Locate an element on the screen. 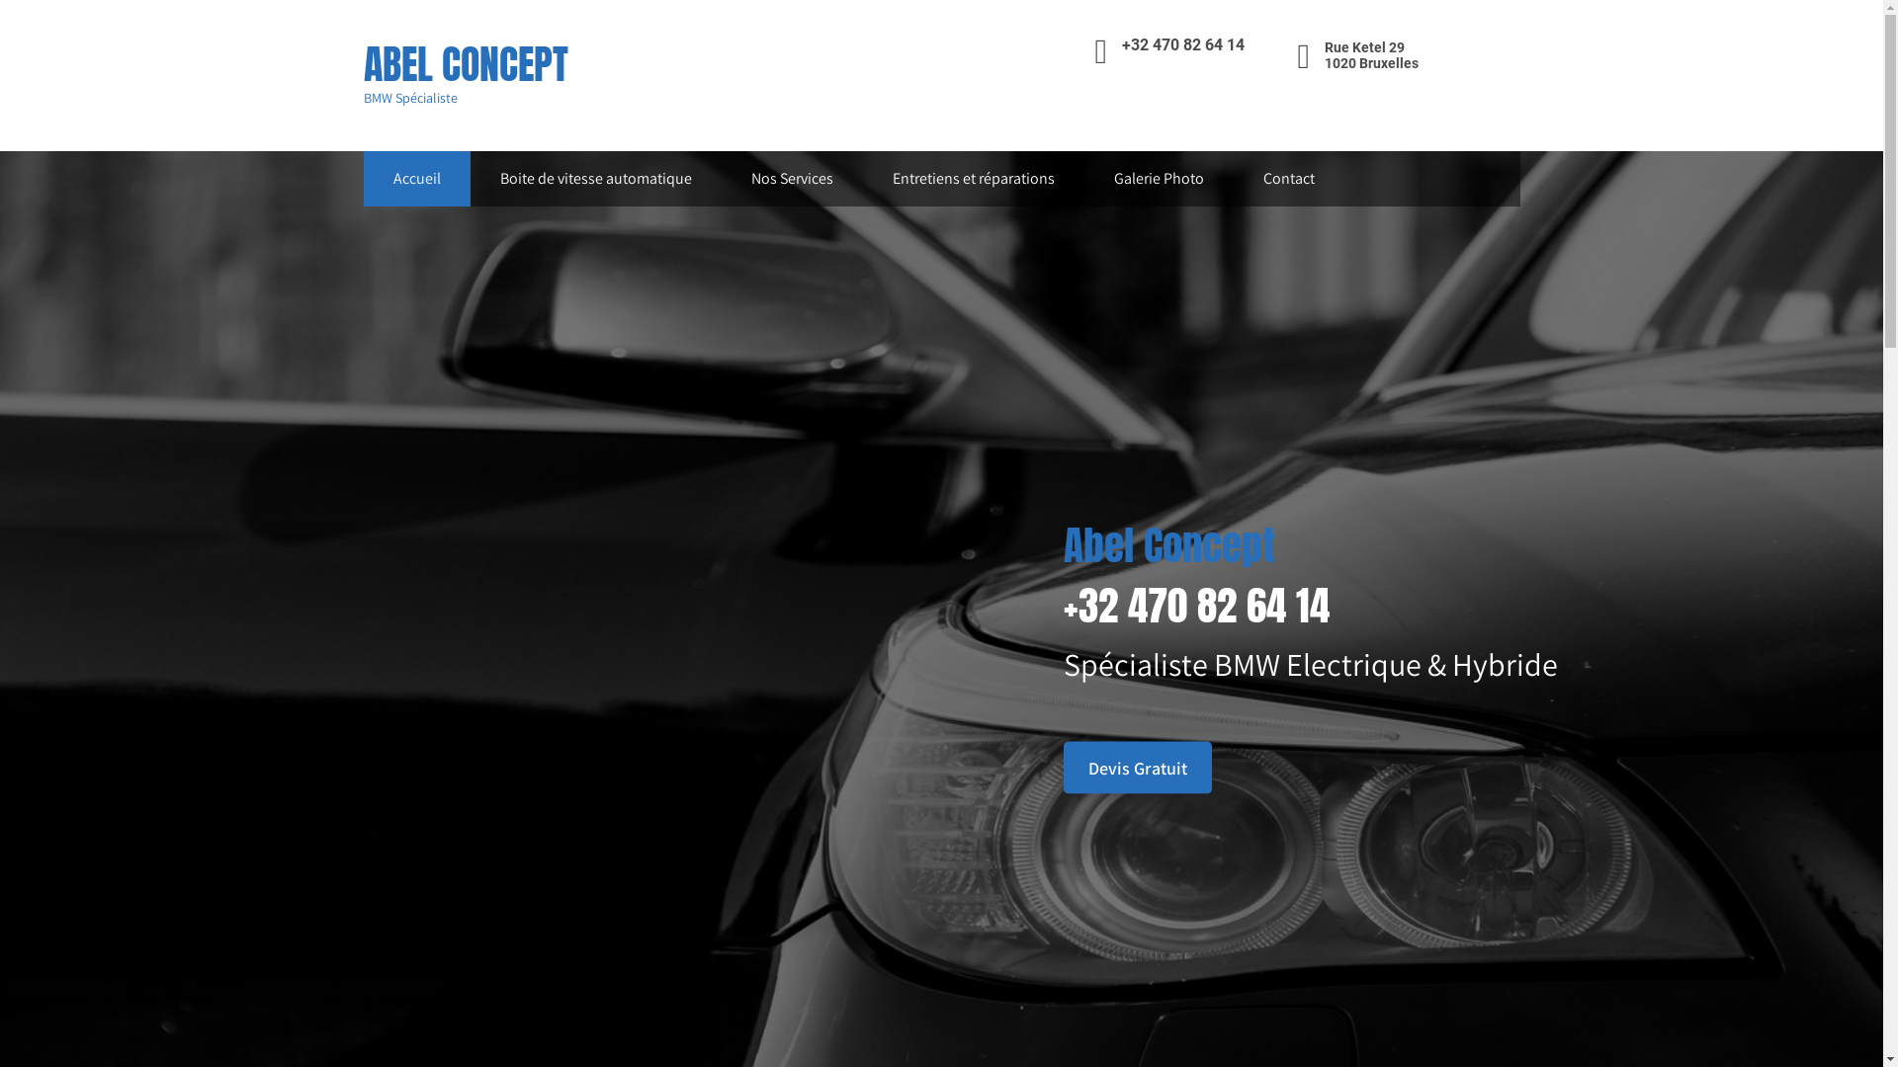  ABEL CONCEPT is located at coordinates (467, 64).